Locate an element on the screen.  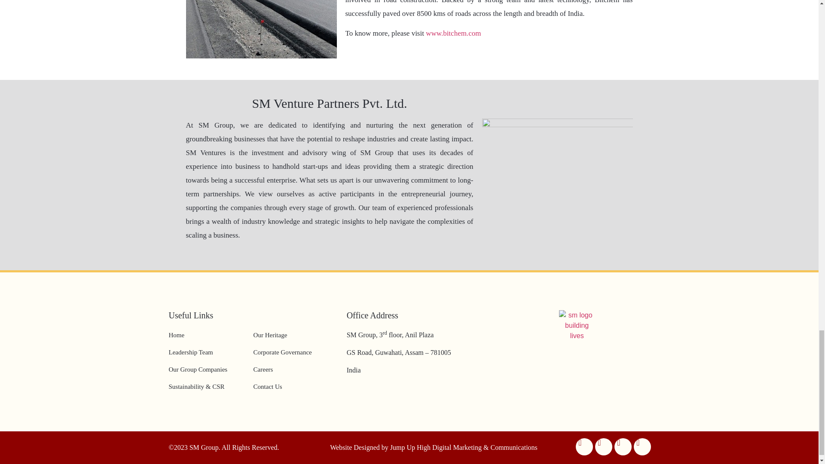
Our Heritage is located at coordinates (270, 335).